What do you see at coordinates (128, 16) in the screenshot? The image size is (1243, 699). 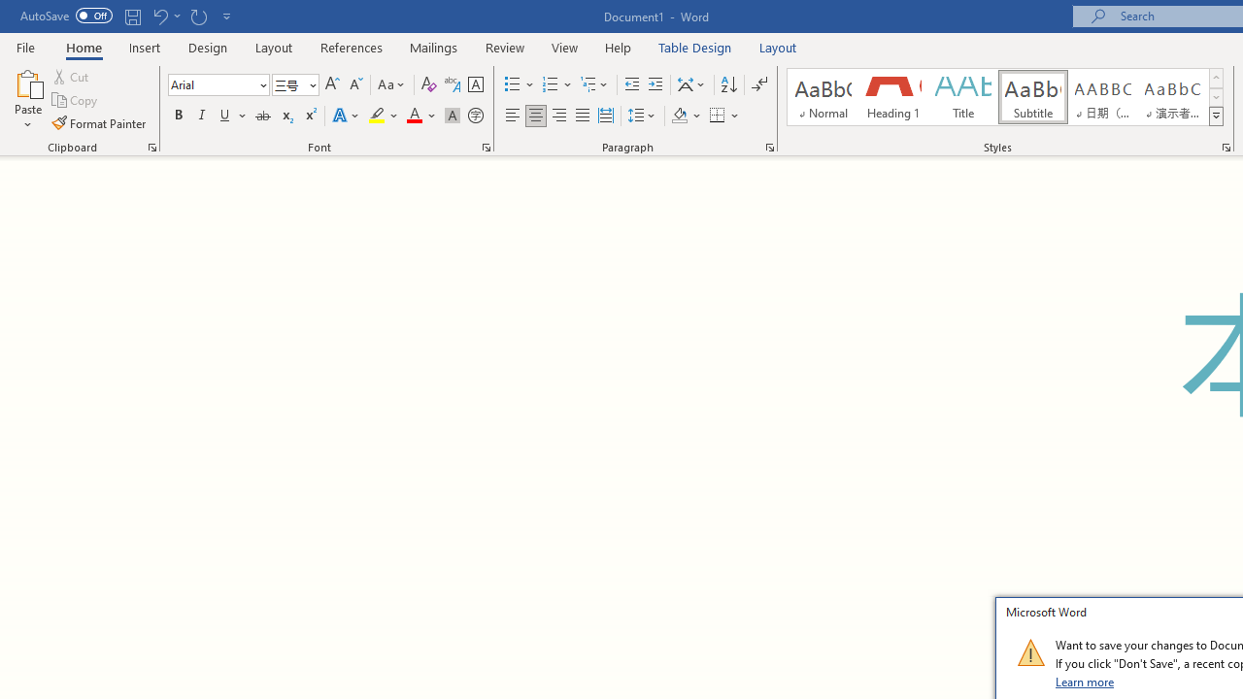 I see `Quick Access Toolbar` at bounding box center [128, 16].